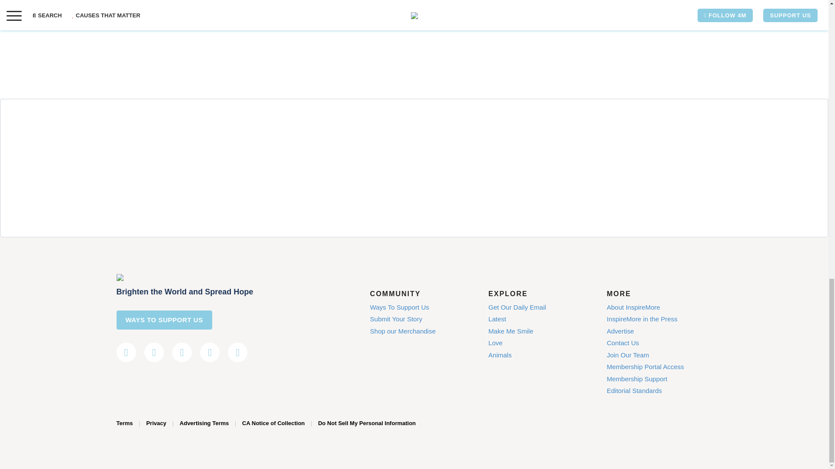 The width and height of the screenshot is (835, 469). Describe the element at coordinates (164, 320) in the screenshot. I see `WAYS TO SUPPORT US` at that location.